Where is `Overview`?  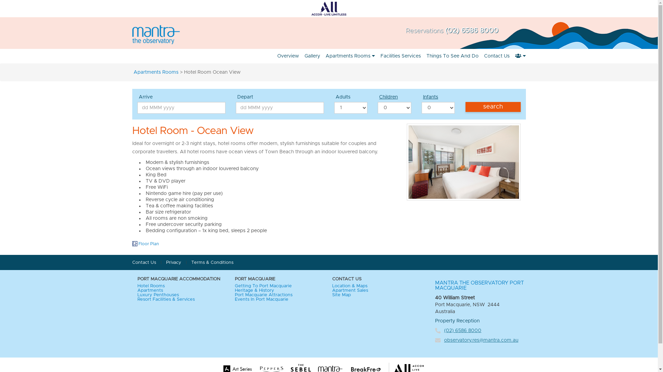 Overview is located at coordinates (288, 56).